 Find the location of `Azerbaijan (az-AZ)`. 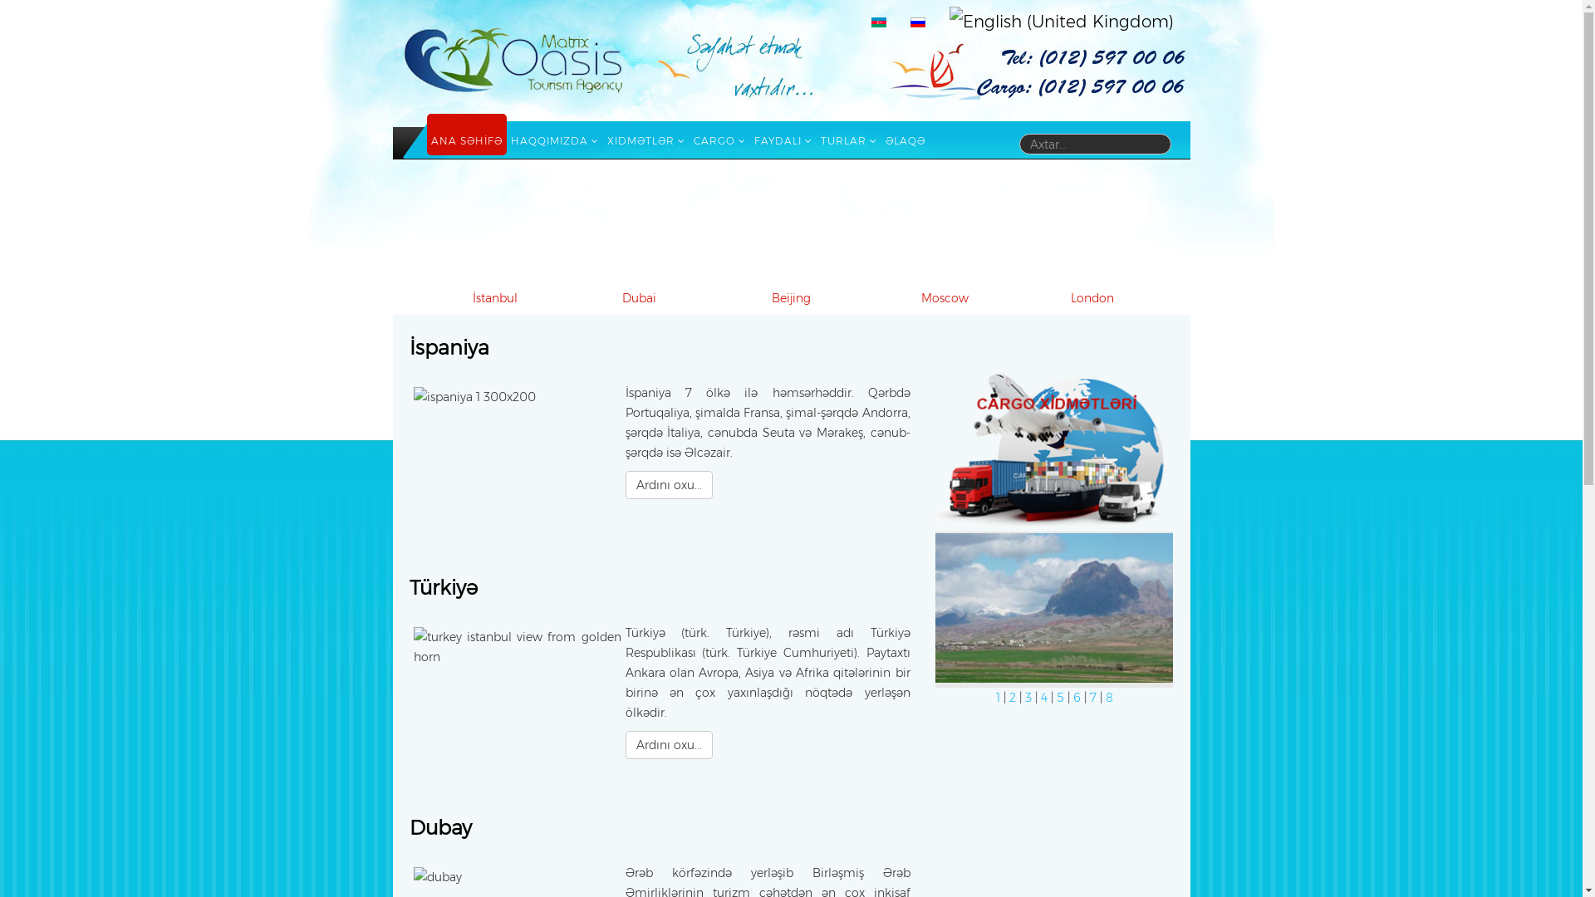

Azerbaijan (az-AZ) is located at coordinates (878, 22).